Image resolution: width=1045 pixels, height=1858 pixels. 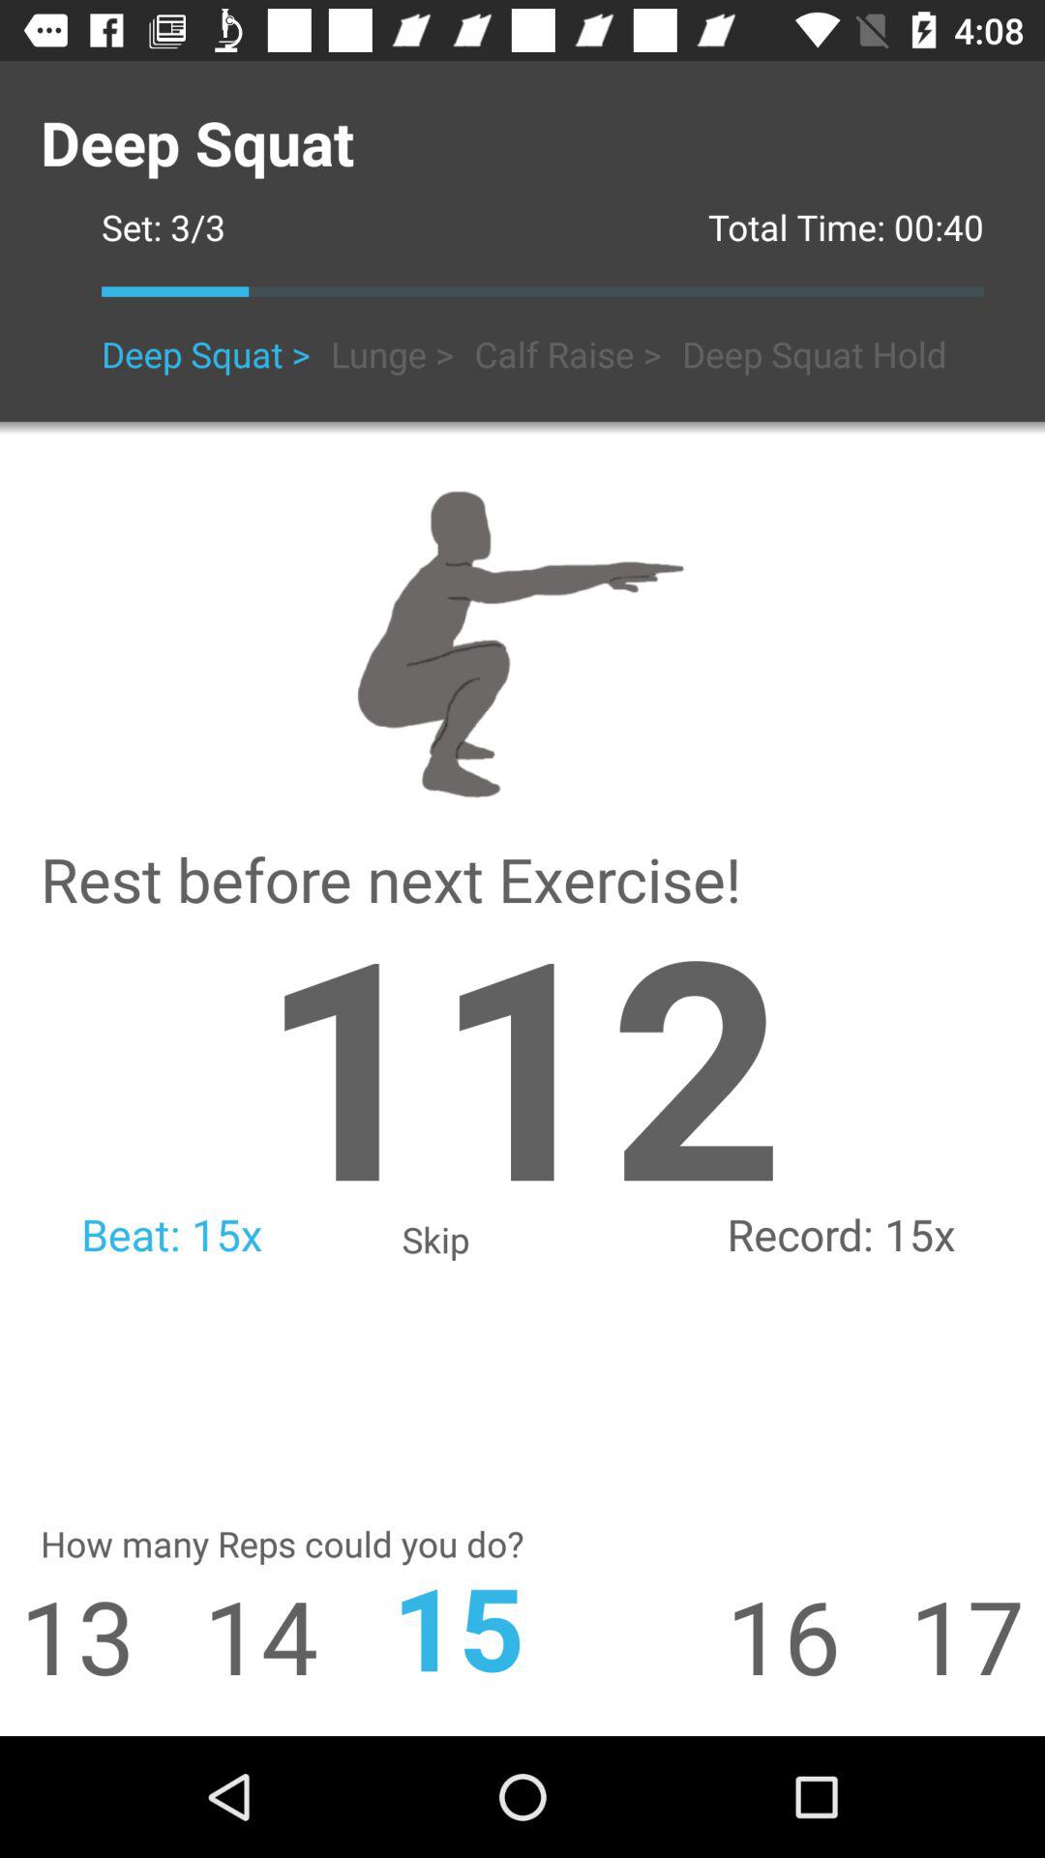 What do you see at coordinates (818, 1635) in the screenshot?
I see `choose item to the right of 15 item` at bounding box center [818, 1635].